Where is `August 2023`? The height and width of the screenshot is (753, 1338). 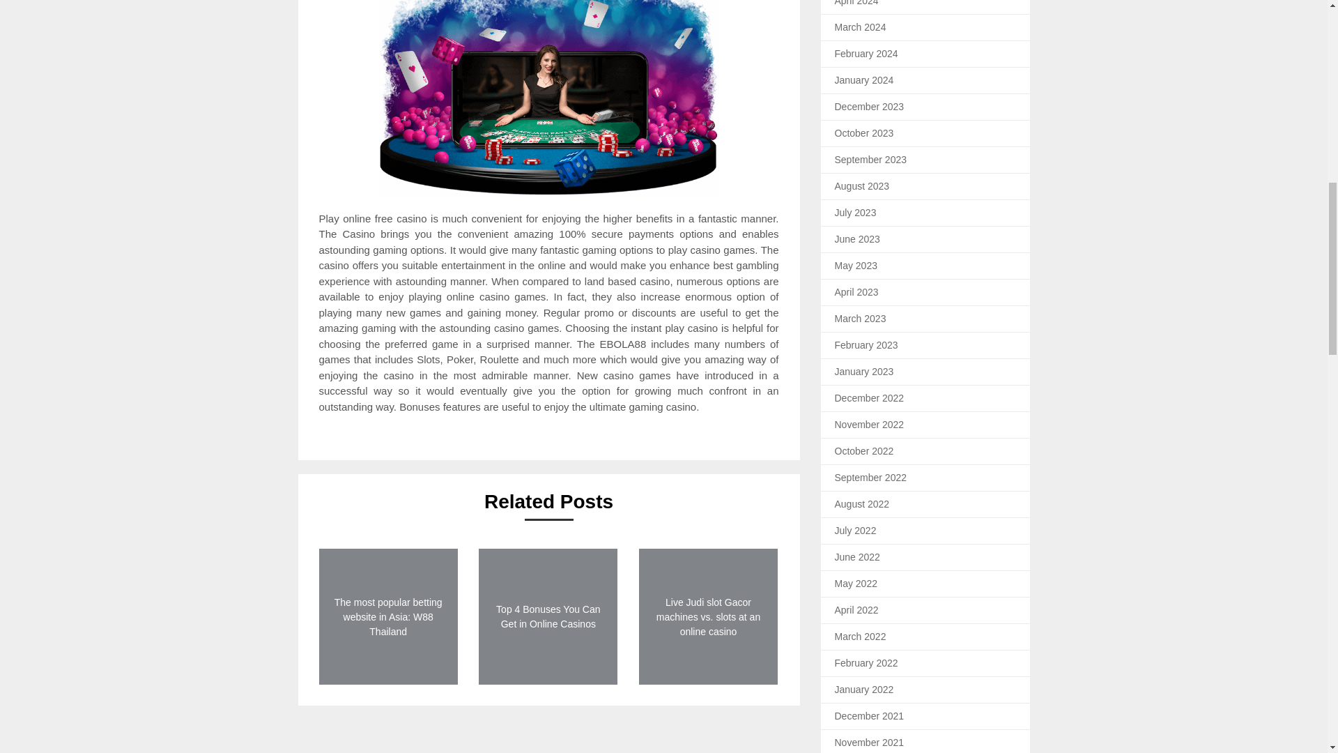 August 2023 is located at coordinates (862, 185).